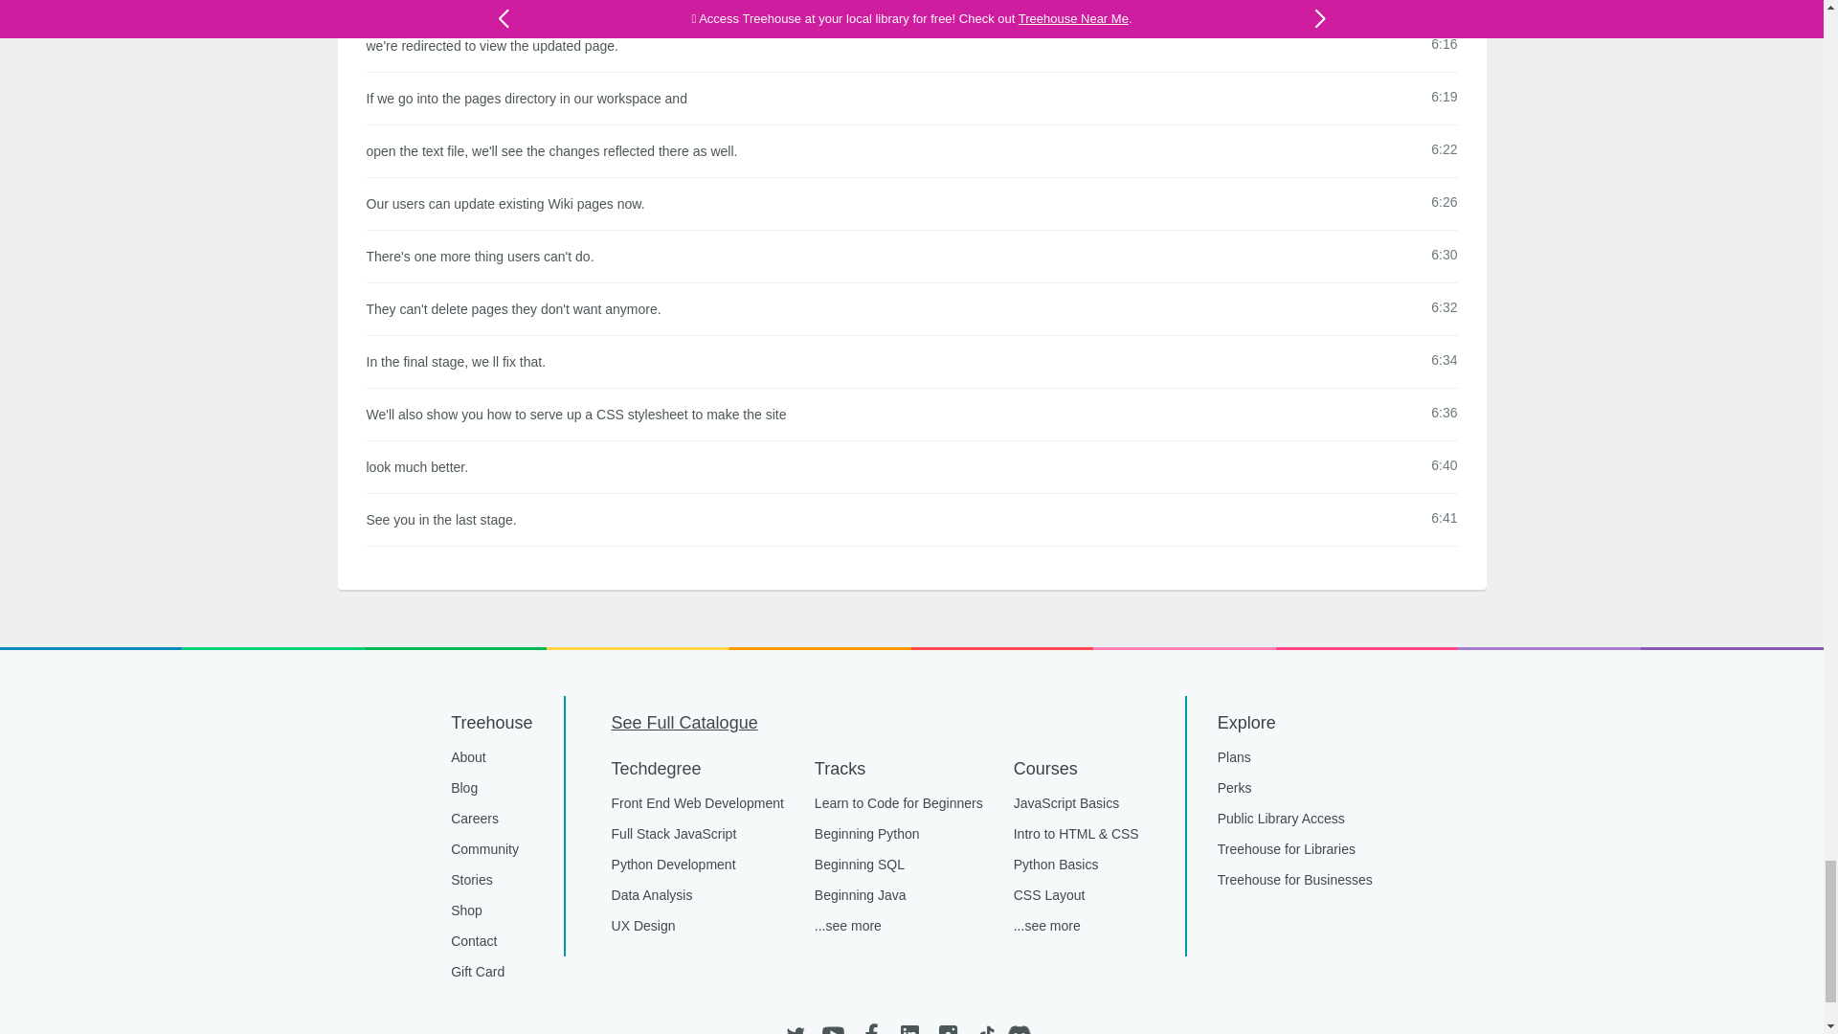  I want to click on TikTok, so click(984, 1025).